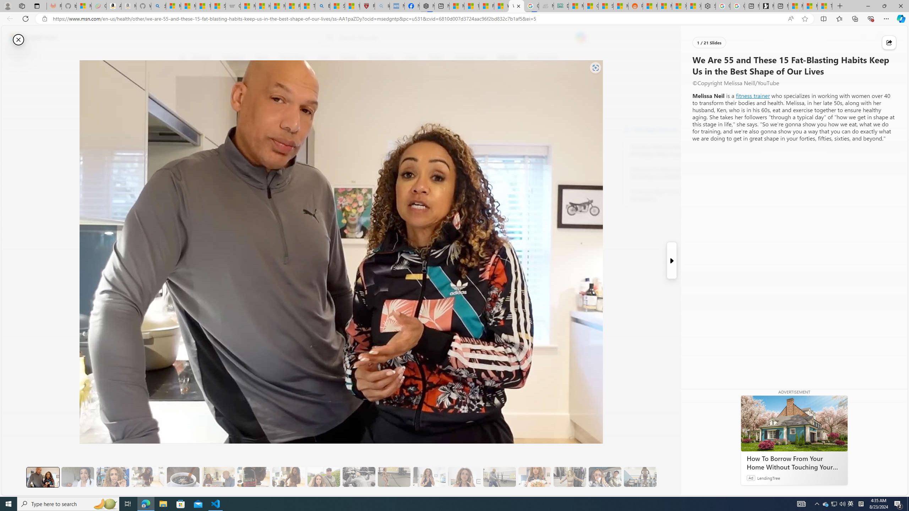 The image size is (909, 511). I want to click on 8 Reasons to Drink Kombucha, According to a Nutritionist, so click(669, 173).